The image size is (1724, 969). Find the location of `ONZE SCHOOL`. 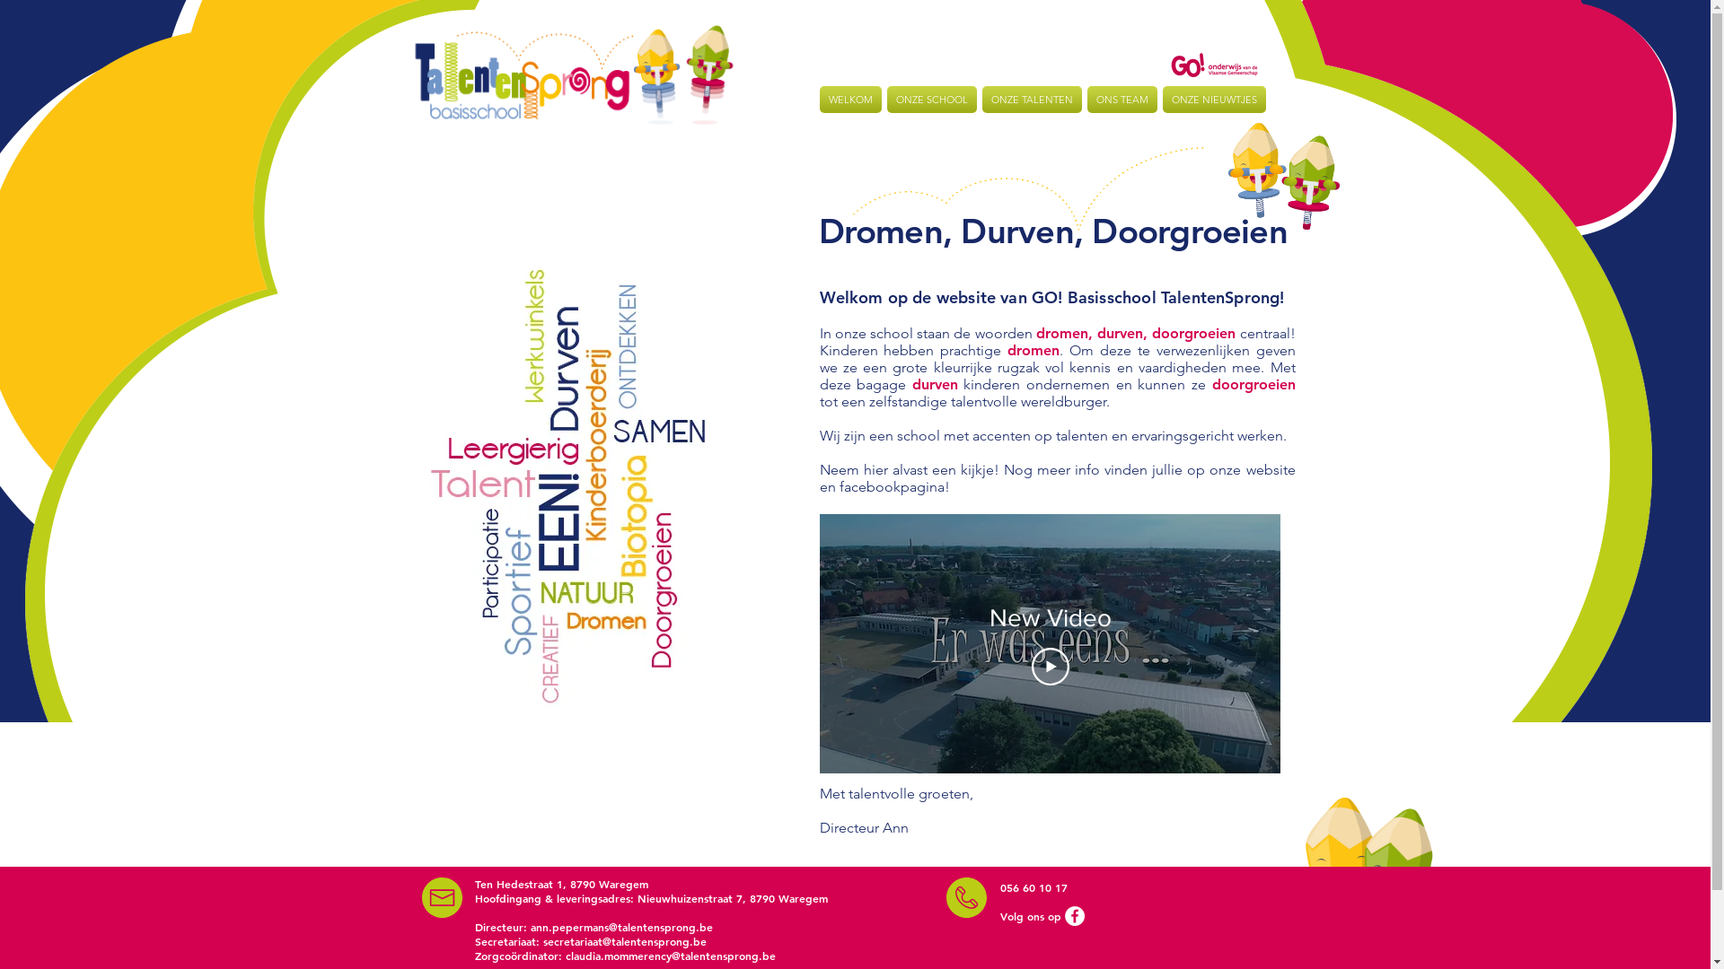

ONZE SCHOOL is located at coordinates (930, 100).